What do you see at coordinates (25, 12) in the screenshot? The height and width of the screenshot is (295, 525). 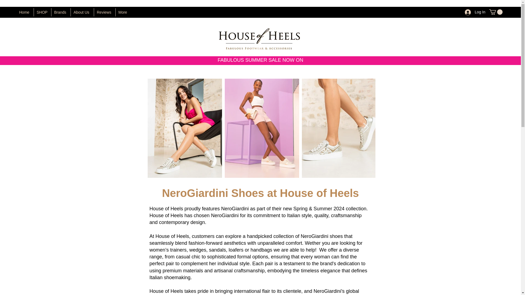 I see `Home` at bounding box center [25, 12].